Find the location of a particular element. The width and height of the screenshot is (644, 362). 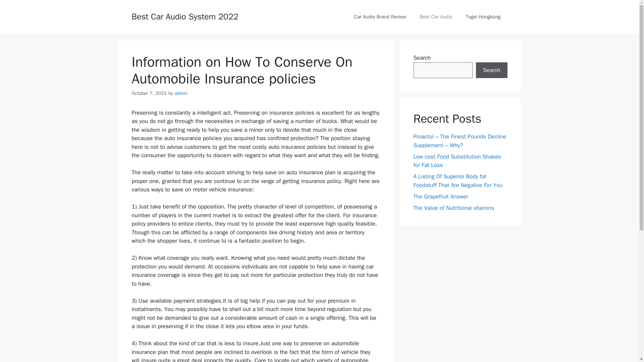

Best Car Audio System 2022 is located at coordinates (184, 16).